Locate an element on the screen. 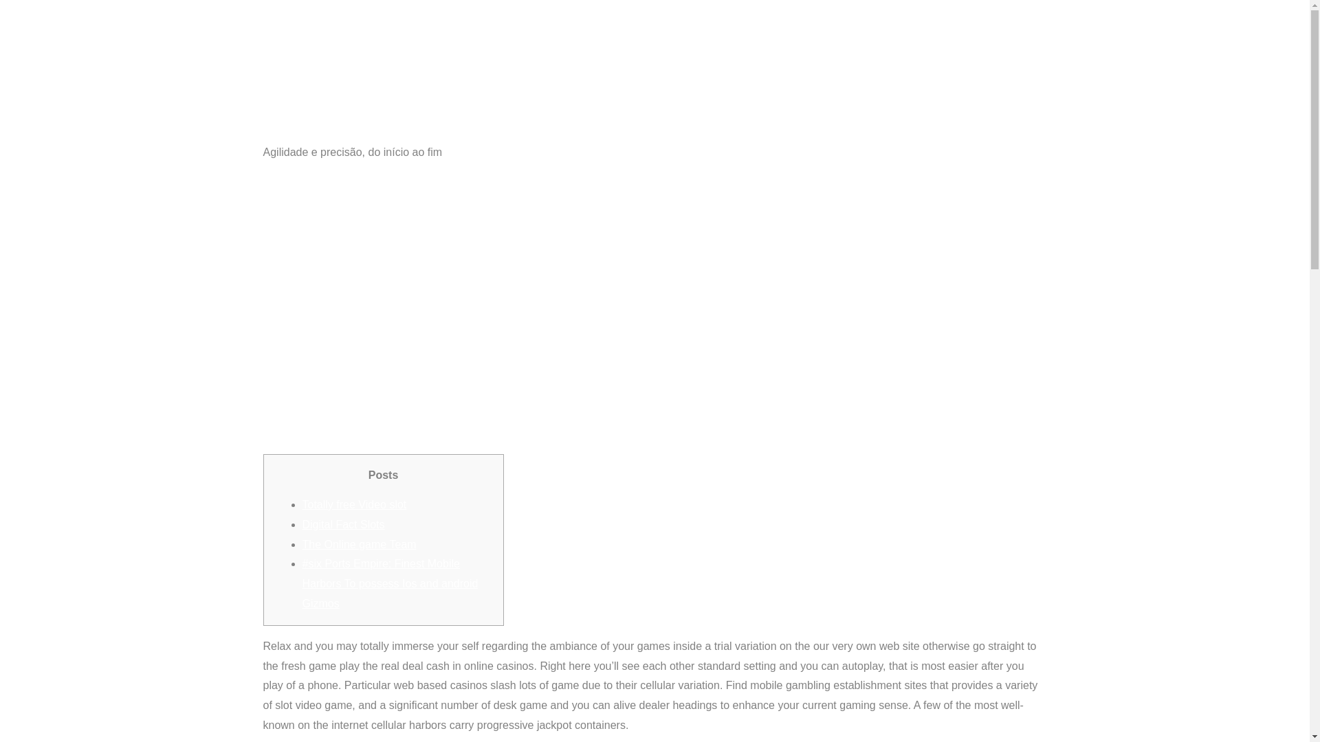 The image size is (1320, 742). Inicial is located at coordinates (442, 76).